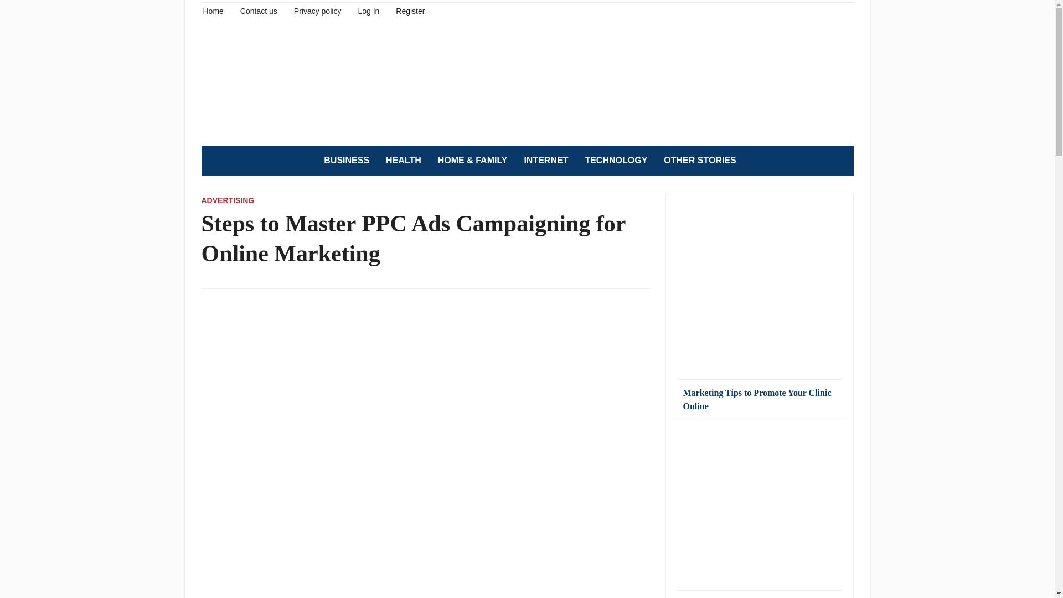  Describe the element at coordinates (259, 10) in the screenshot. I see `Contact us` at that location.